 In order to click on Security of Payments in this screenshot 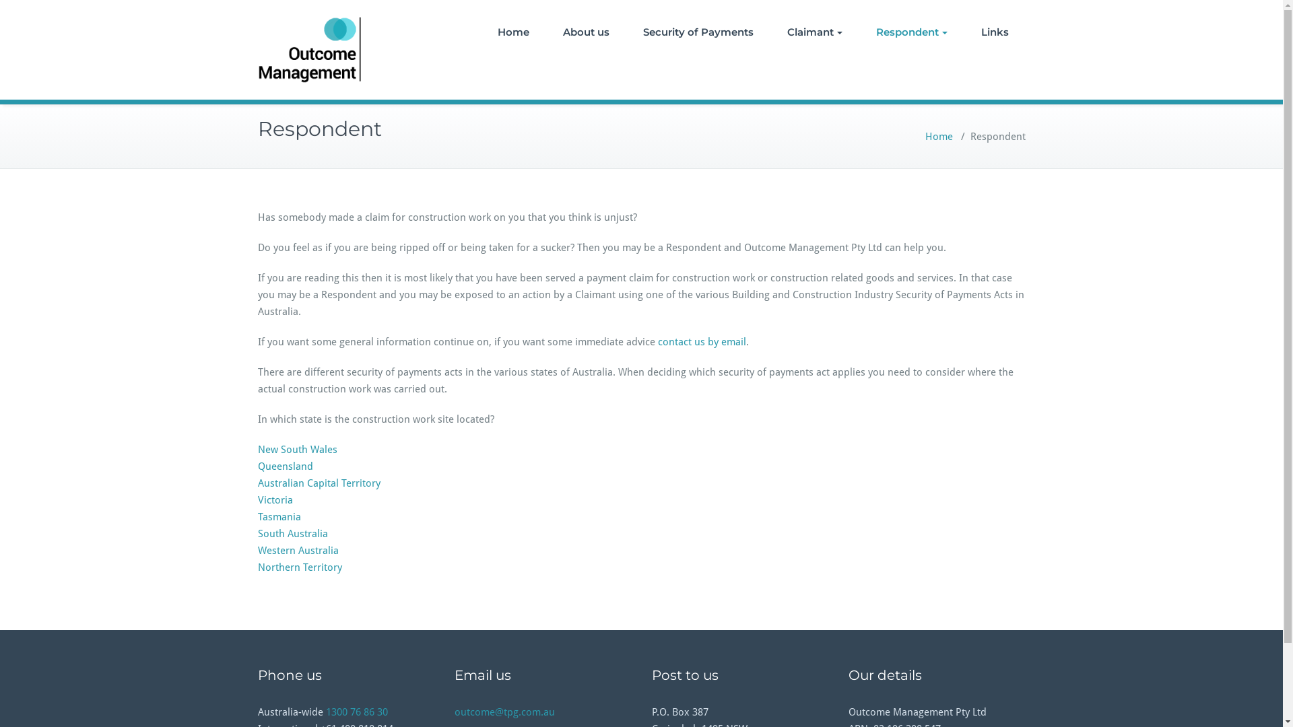, I will do `click(698, 32)`.